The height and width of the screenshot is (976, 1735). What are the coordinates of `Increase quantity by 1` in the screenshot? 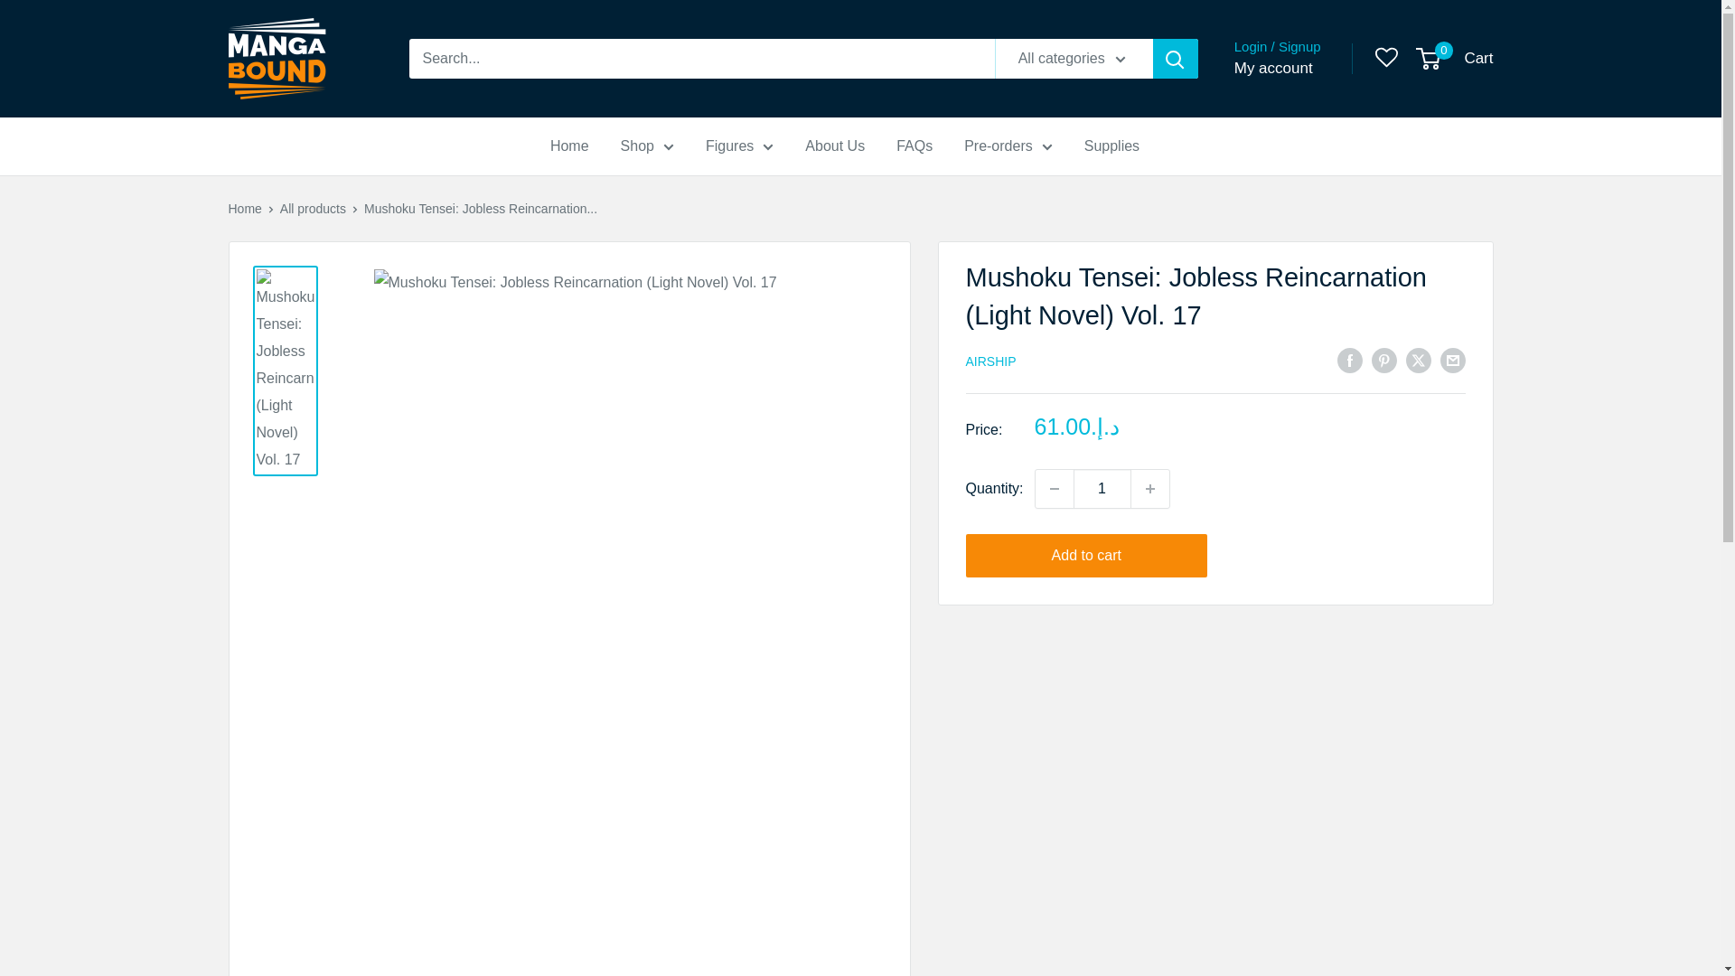 It's located at (1149, 488).